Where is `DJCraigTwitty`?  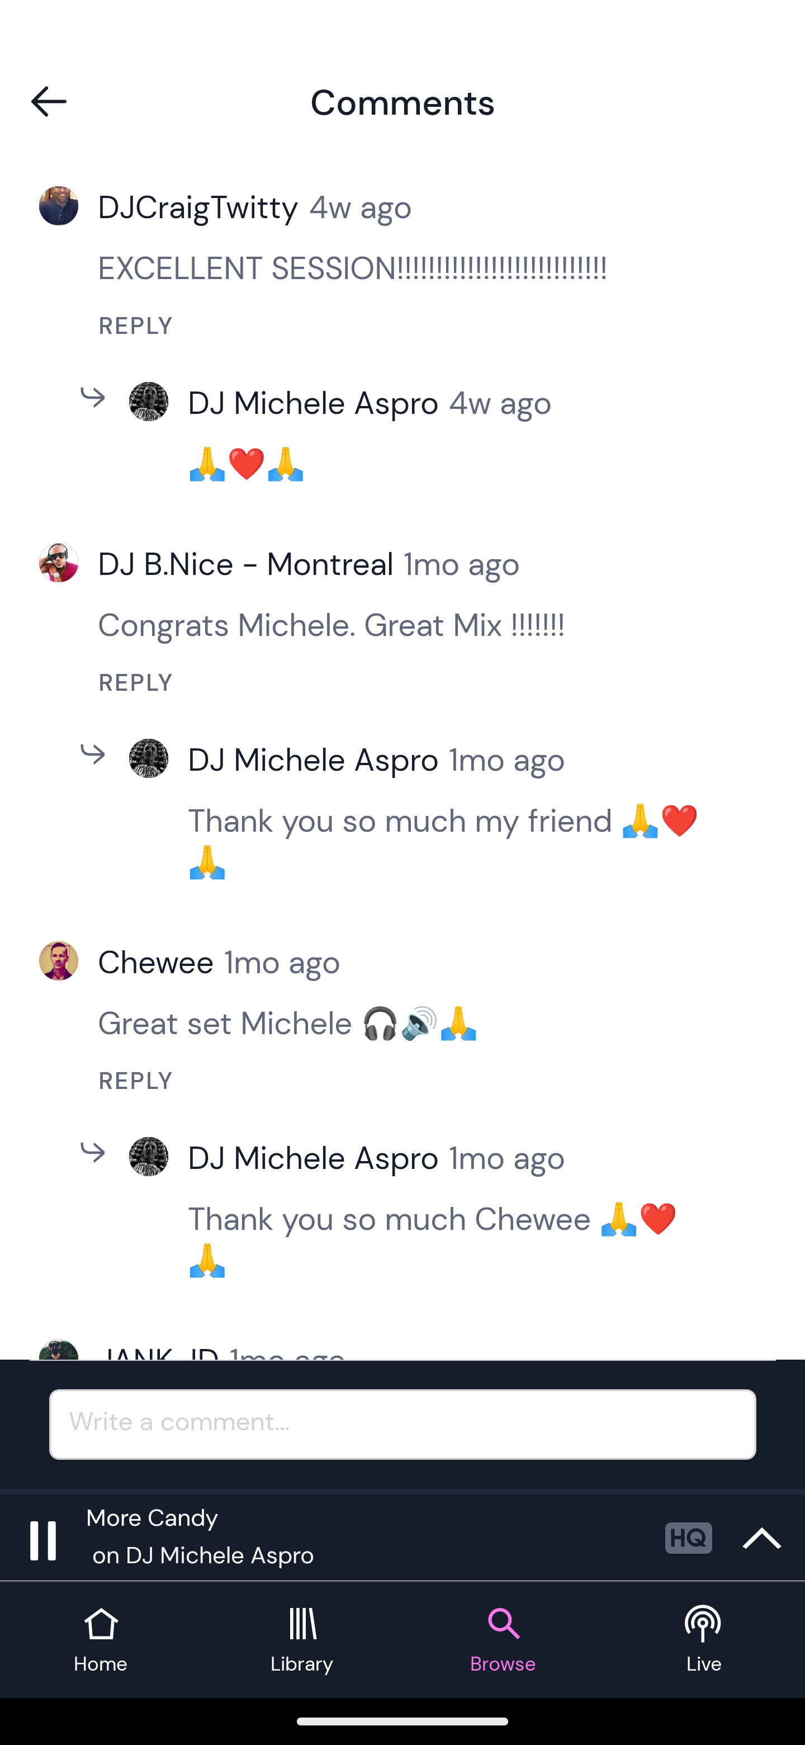 DJCraigTwitty is located at coordinates (203, 206).